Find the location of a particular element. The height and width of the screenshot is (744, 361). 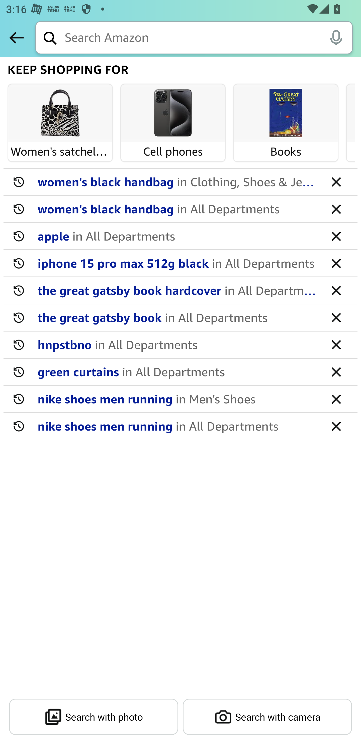

delete is located at coordinates (336, 181).